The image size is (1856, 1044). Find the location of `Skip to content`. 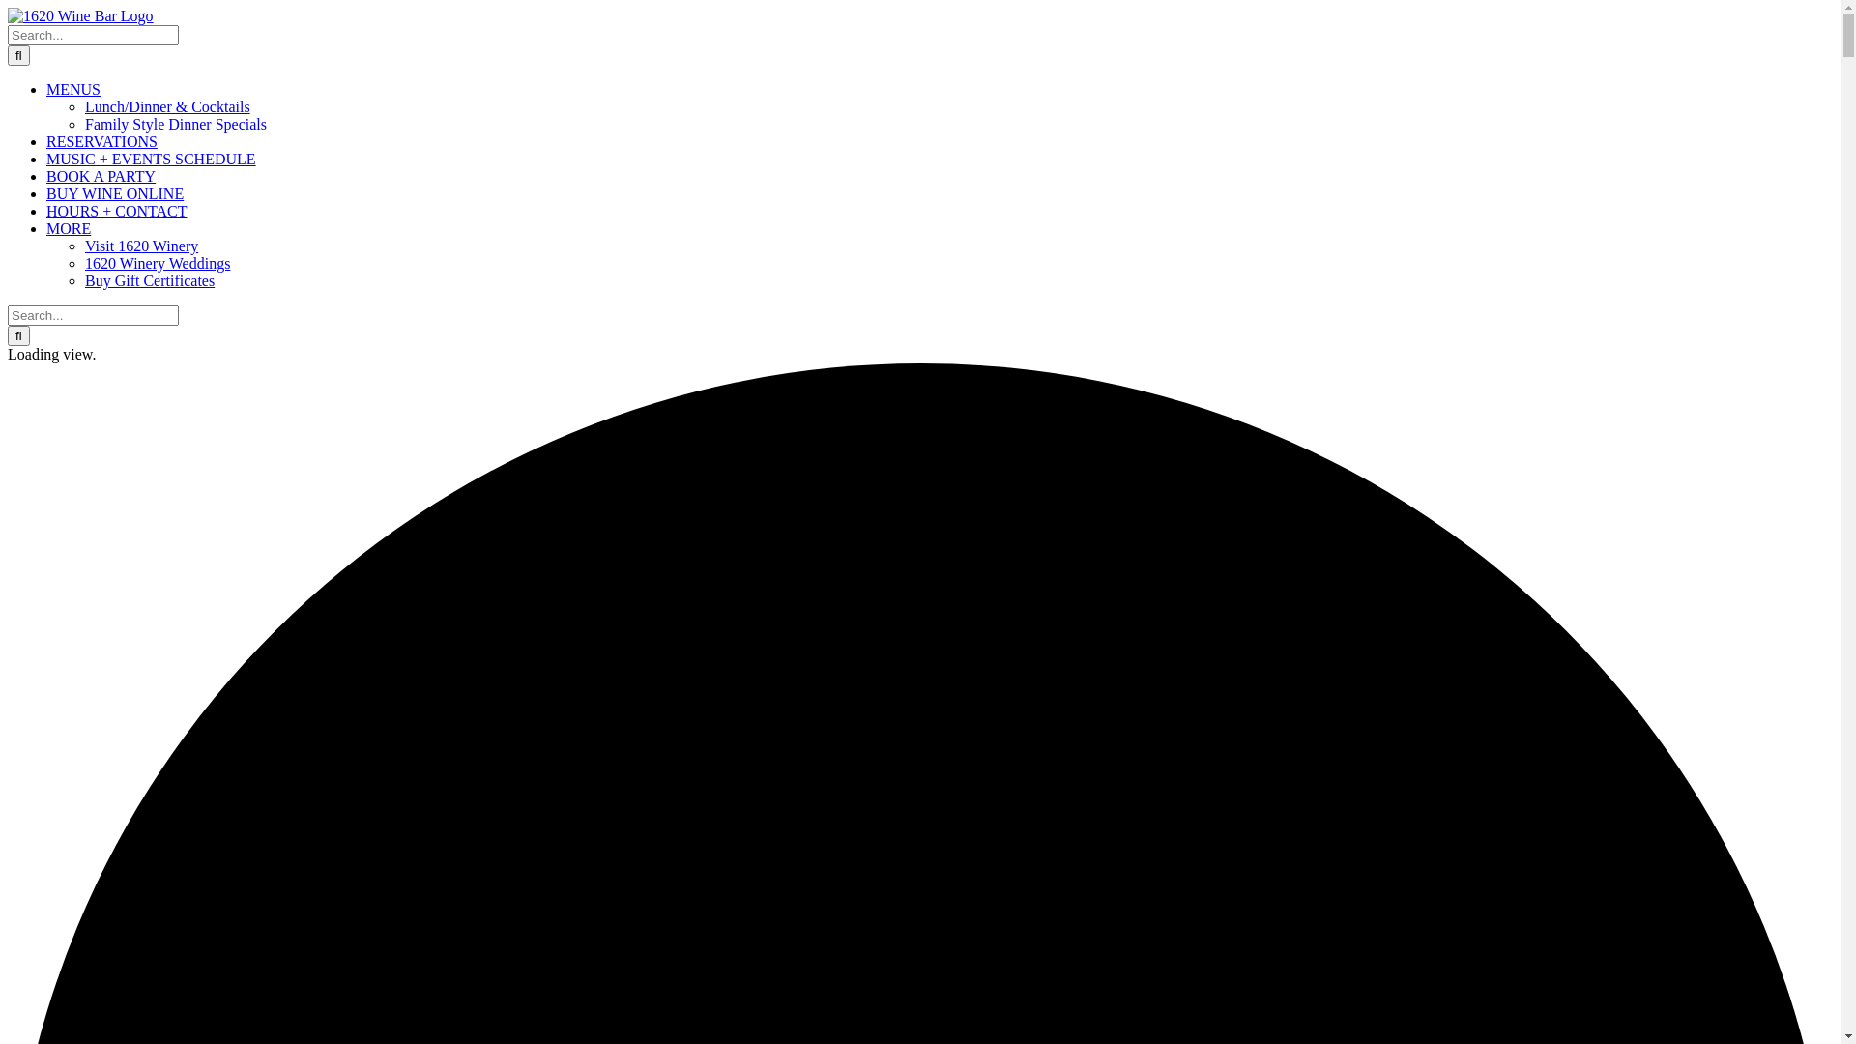

Skip to content is located at coordinates (8, 8).